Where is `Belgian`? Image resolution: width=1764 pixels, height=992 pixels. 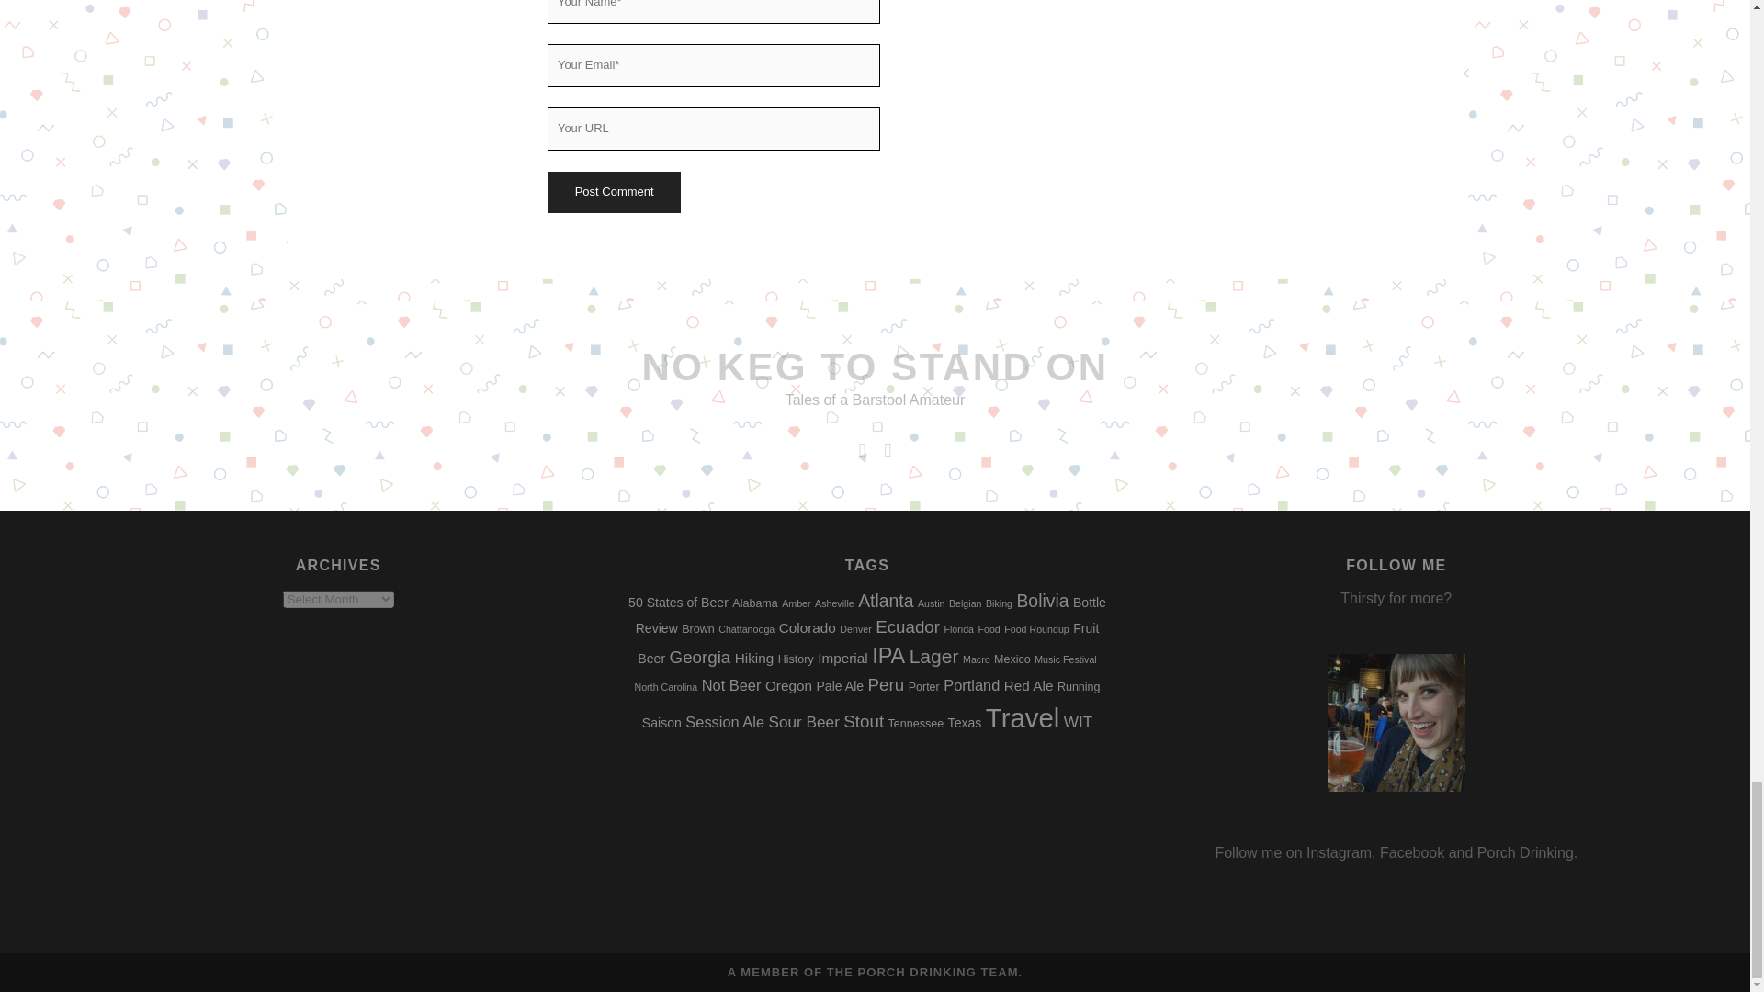 Belgian is located at coordinates (965, 603).